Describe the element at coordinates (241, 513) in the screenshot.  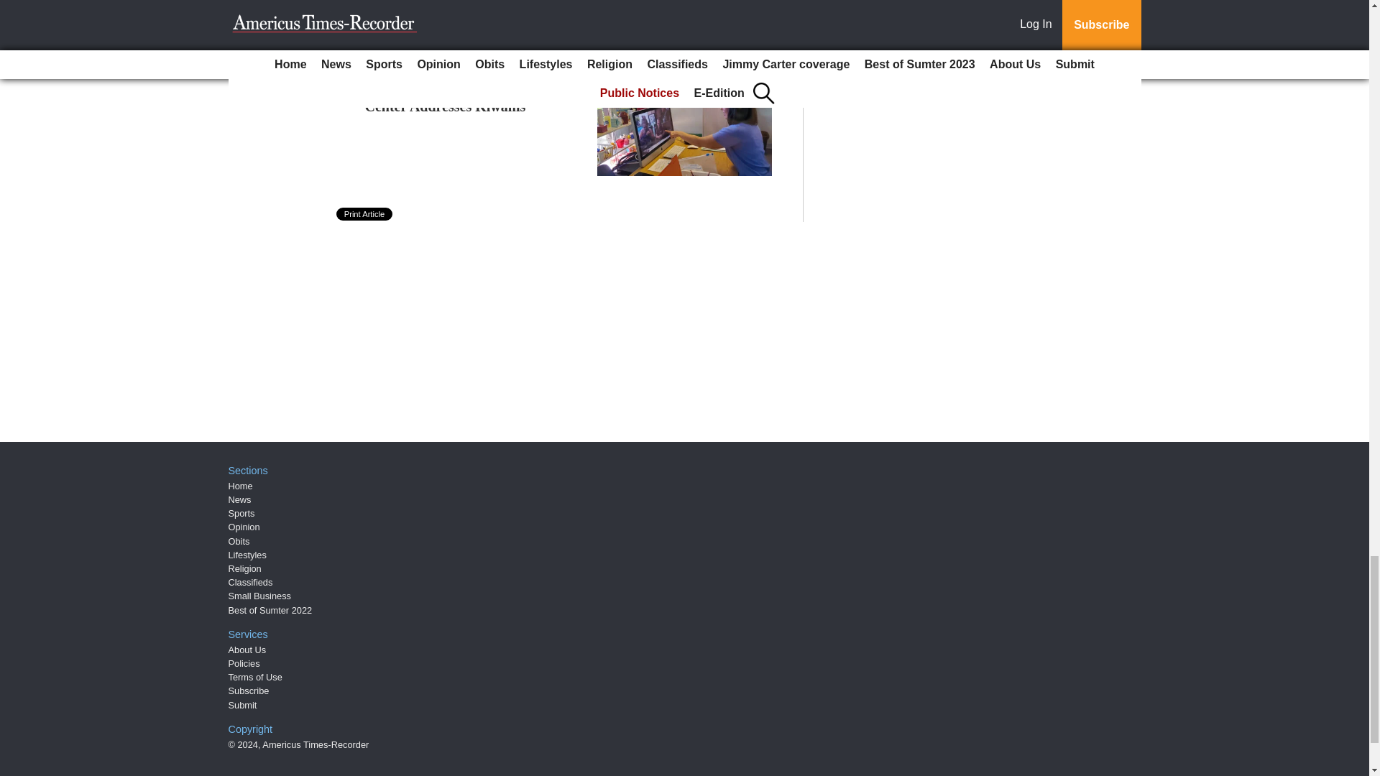
I see `Sports` at that location.